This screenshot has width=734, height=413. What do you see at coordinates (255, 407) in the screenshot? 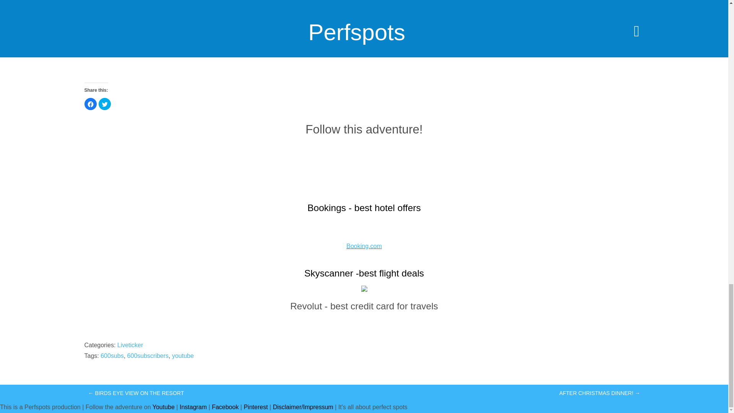
I see `Pinterest` at bounding box center [255, 407].